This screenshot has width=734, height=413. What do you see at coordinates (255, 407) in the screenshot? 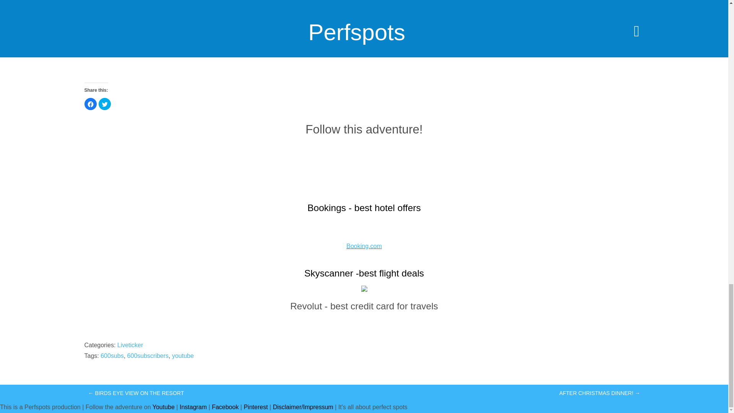
I see `Pinterest` at bounding box center [255, 407].